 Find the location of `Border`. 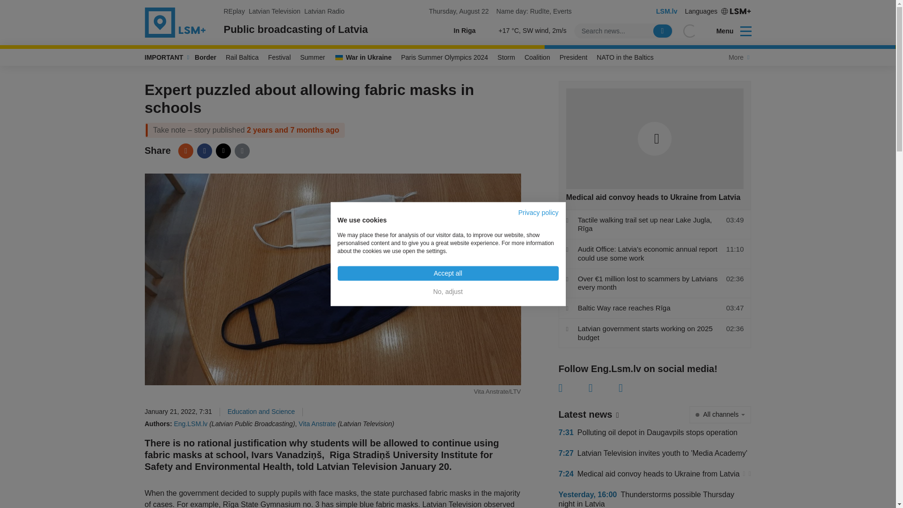

Border is located at coordinates (205, 57).